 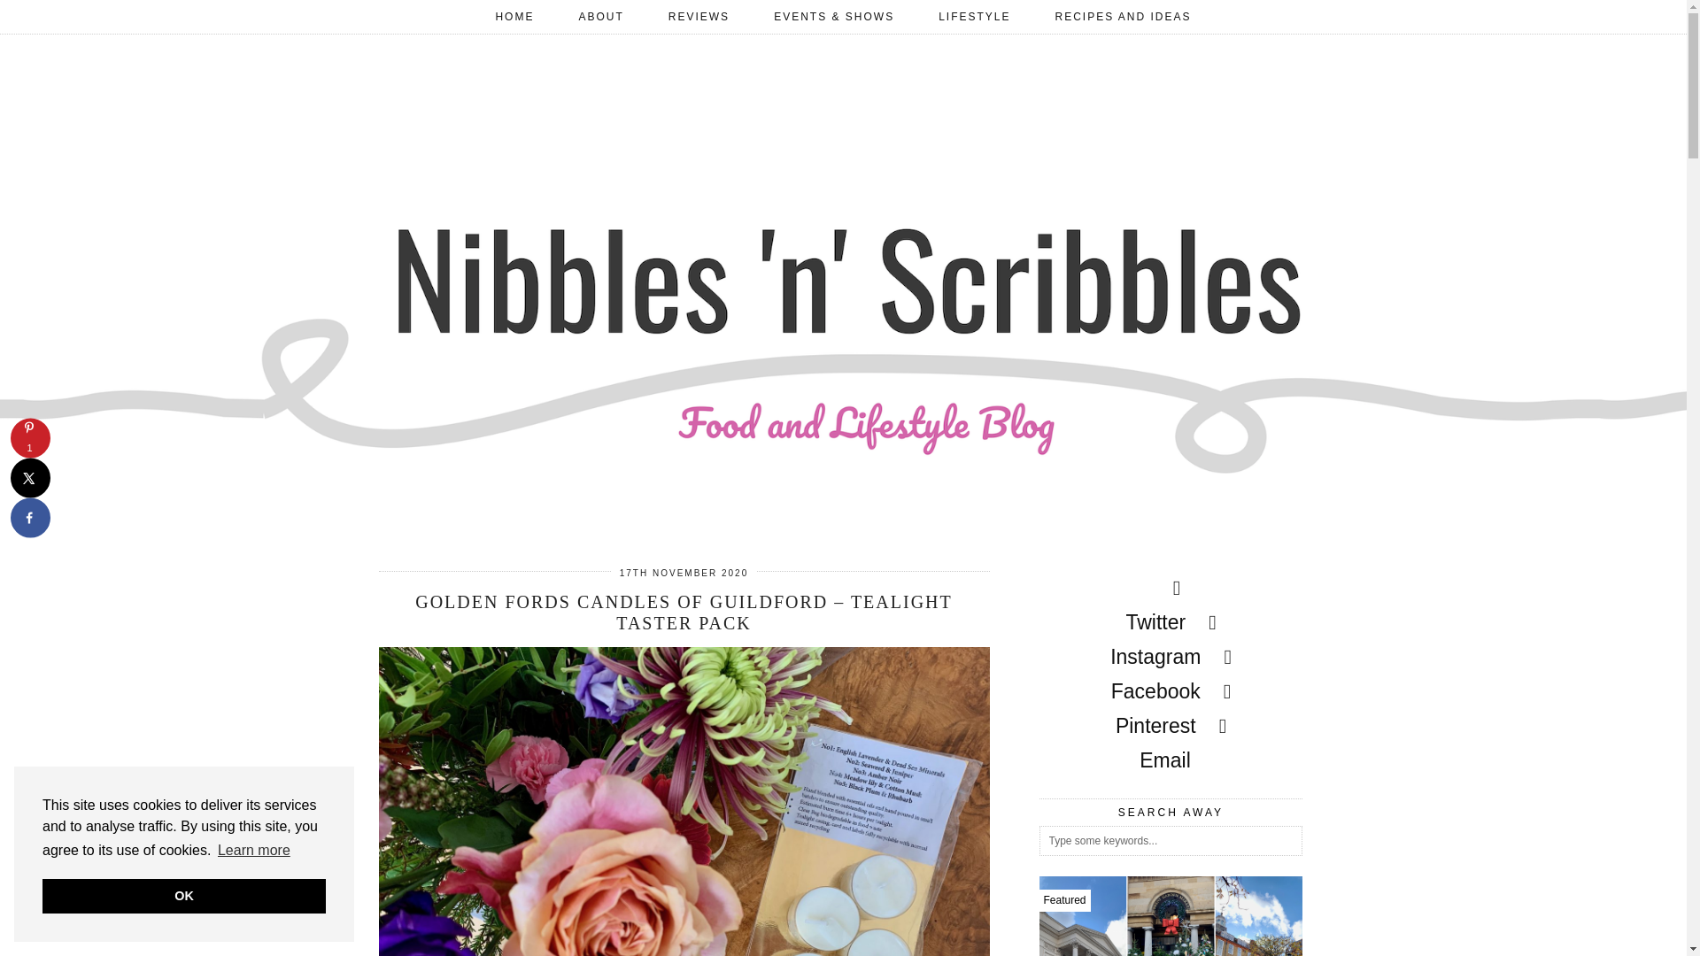 What do you see at coordinates (253, 851) in the screenshot?
I see `Learn more` at bounding box center [253, 851].